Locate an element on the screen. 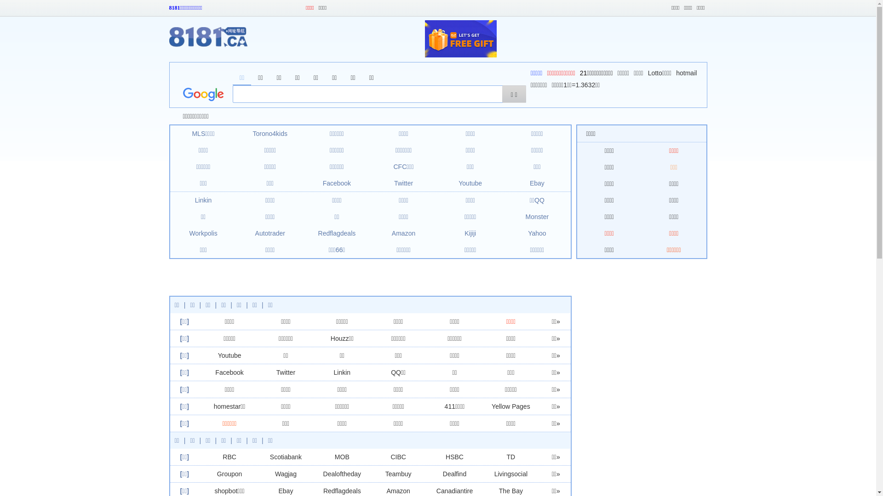  Scotiabank is located at coordinates (286, 457).